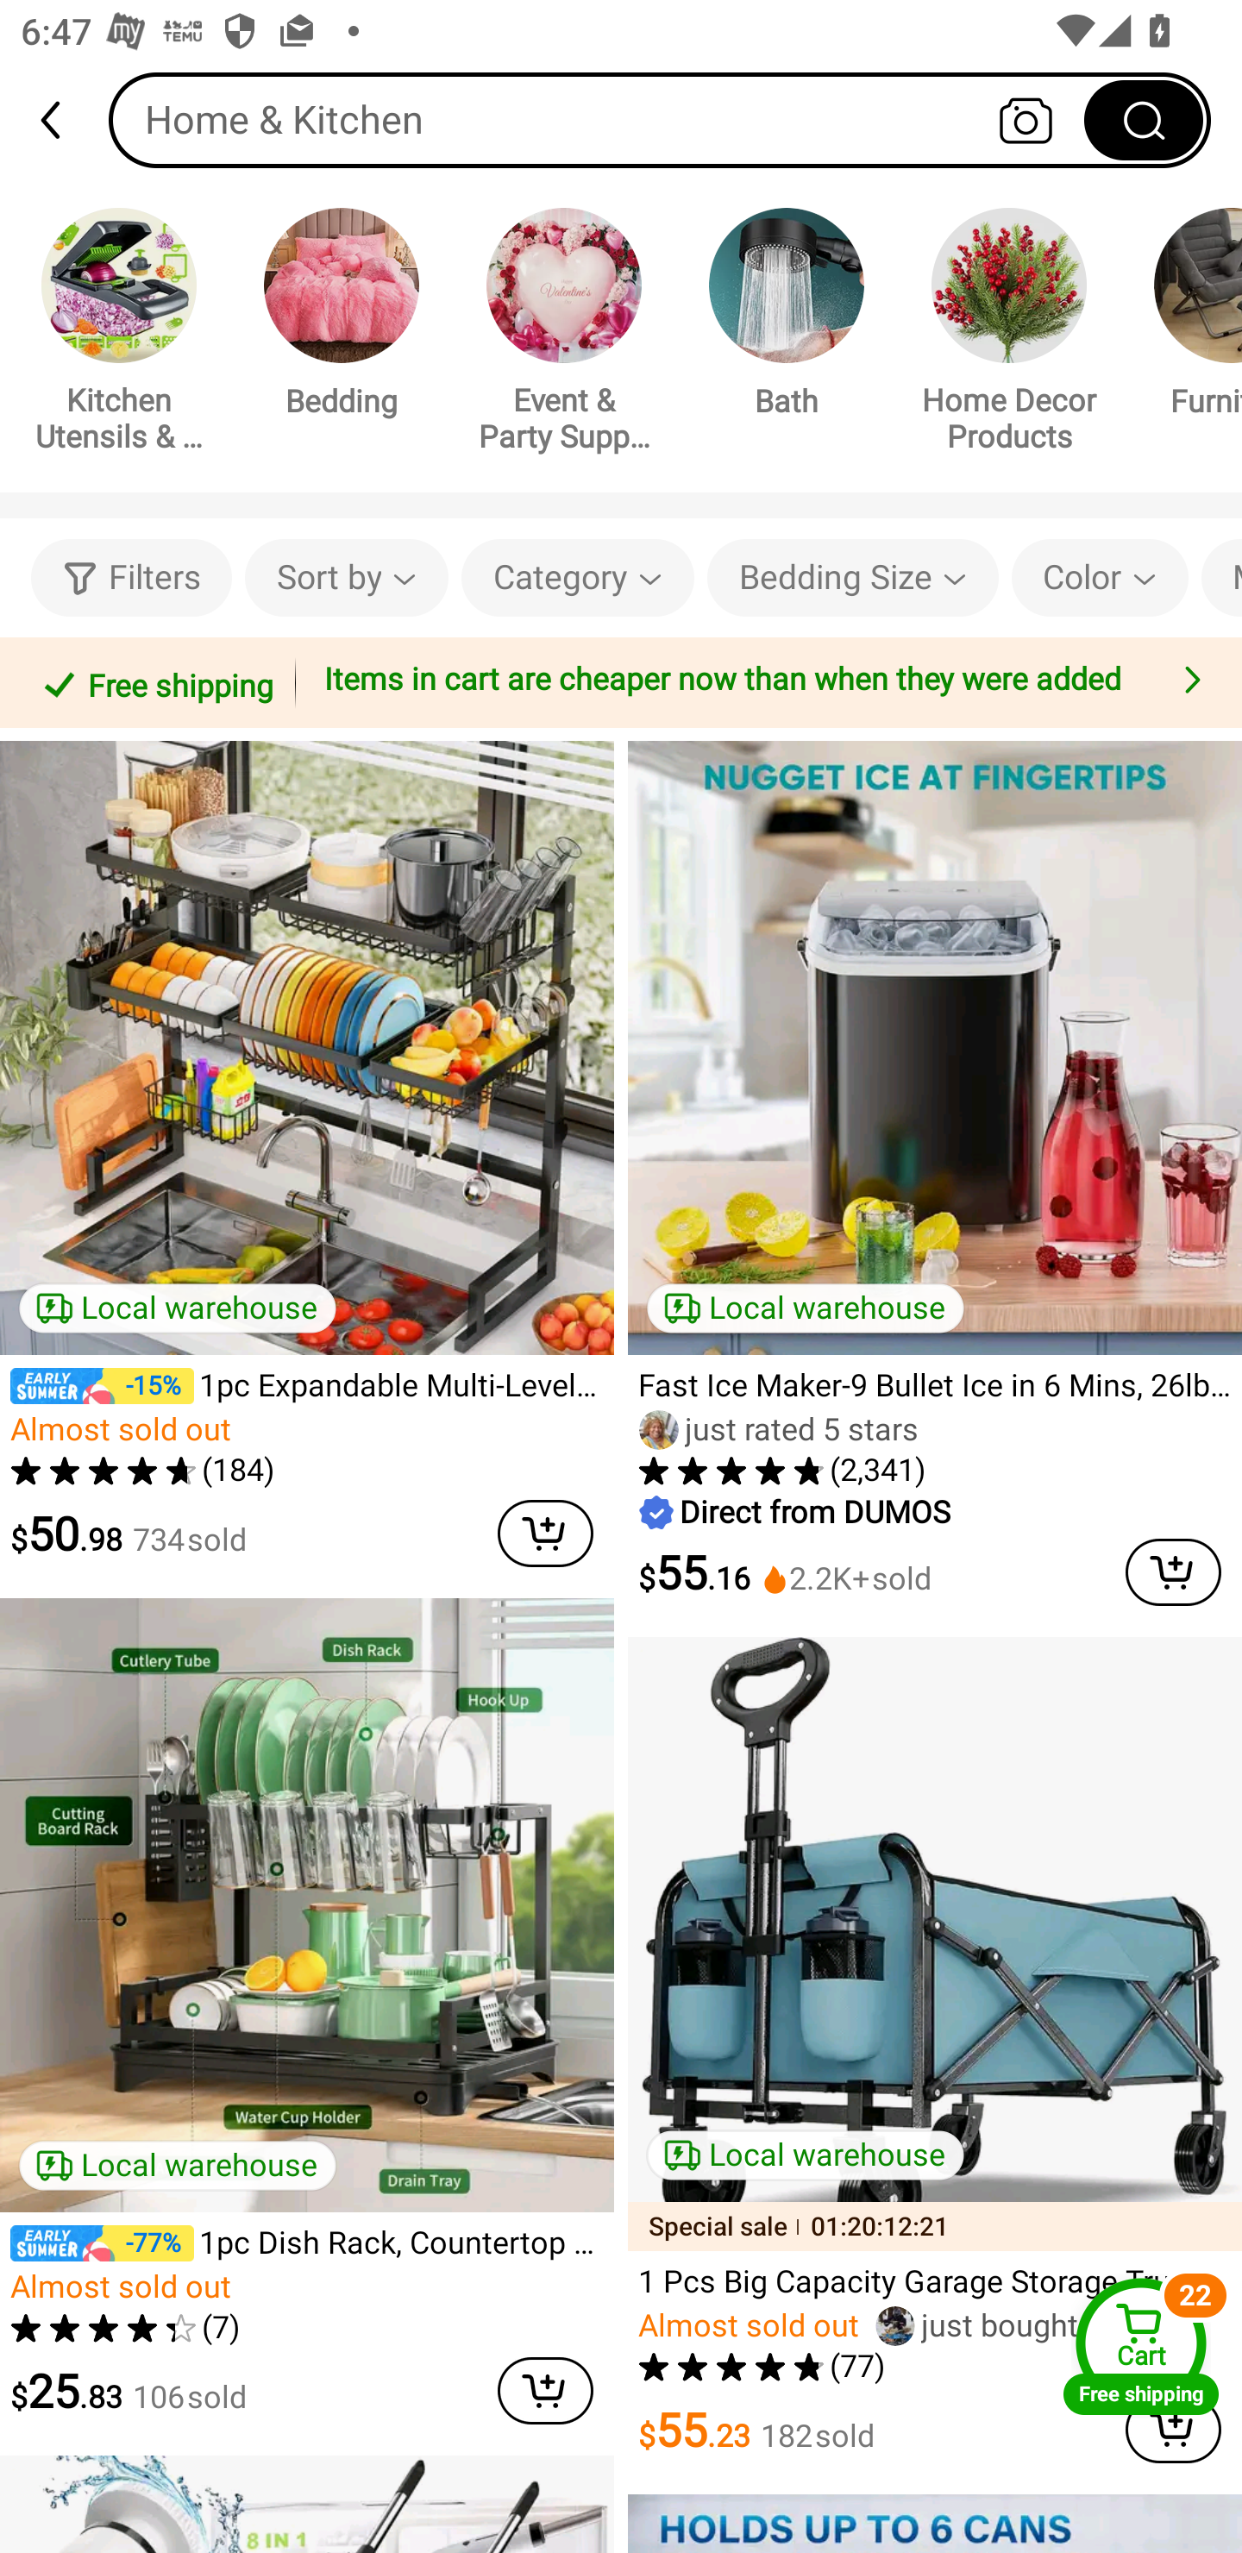 This screenshot has width=1242, height=2553. What do you see at coordinates (564, 335) in the screenshot?
I see `Event & Party Supplies` at bounding box center [564, 335].